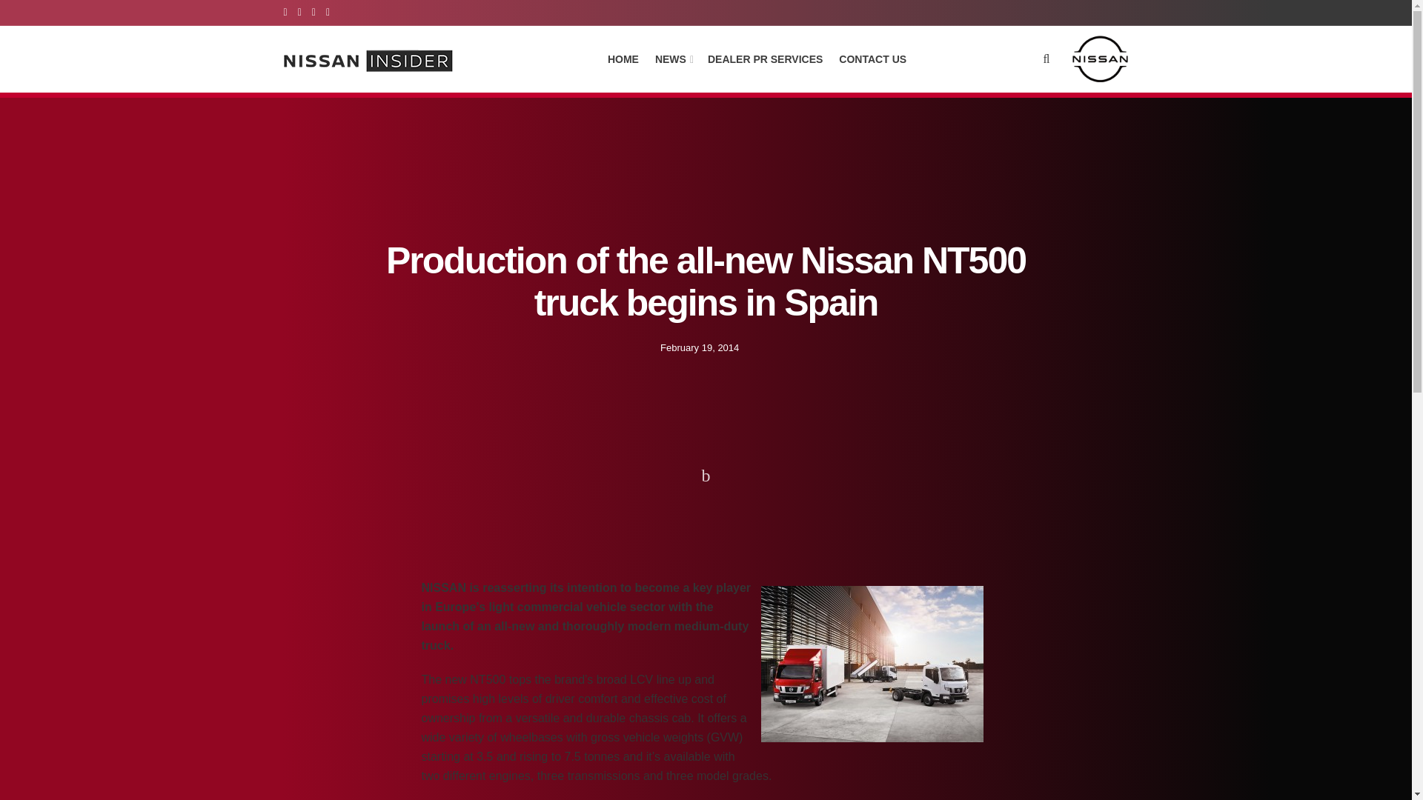 The width and height of the screenshot is (1423, 800). Describe the element at coordinates (673, 59) in the screenshot. I see `NEWS` at that location.